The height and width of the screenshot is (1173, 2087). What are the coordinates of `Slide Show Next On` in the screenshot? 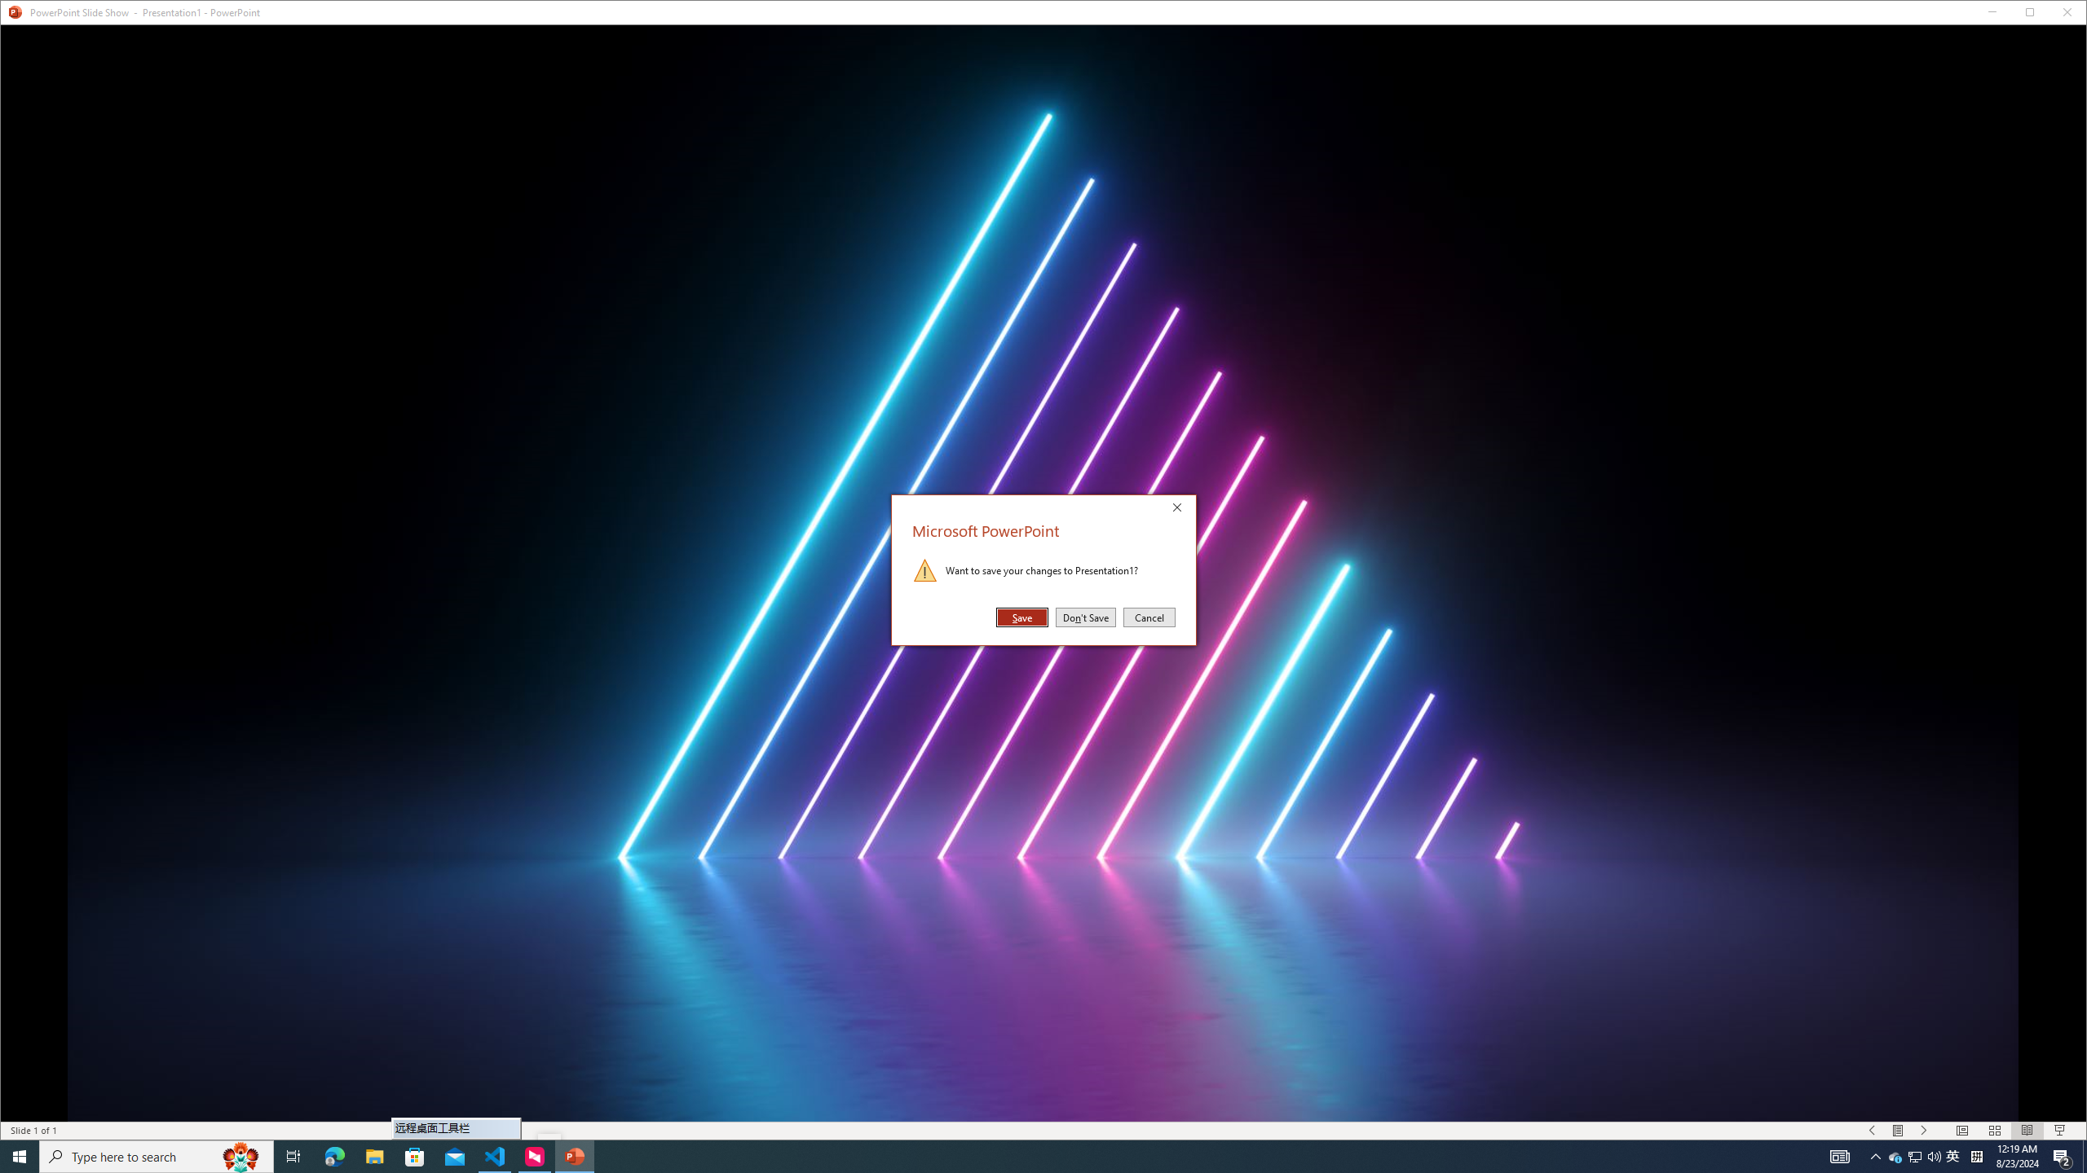 It's located at (1925, 1131).